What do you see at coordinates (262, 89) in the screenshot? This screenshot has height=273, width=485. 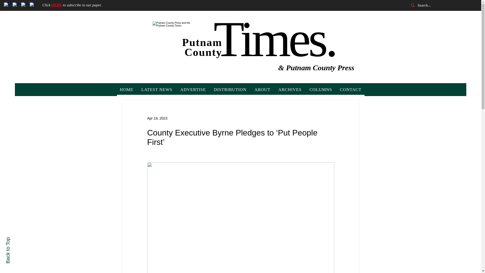 I see `ABOUT` at bounding box center [262, 89].